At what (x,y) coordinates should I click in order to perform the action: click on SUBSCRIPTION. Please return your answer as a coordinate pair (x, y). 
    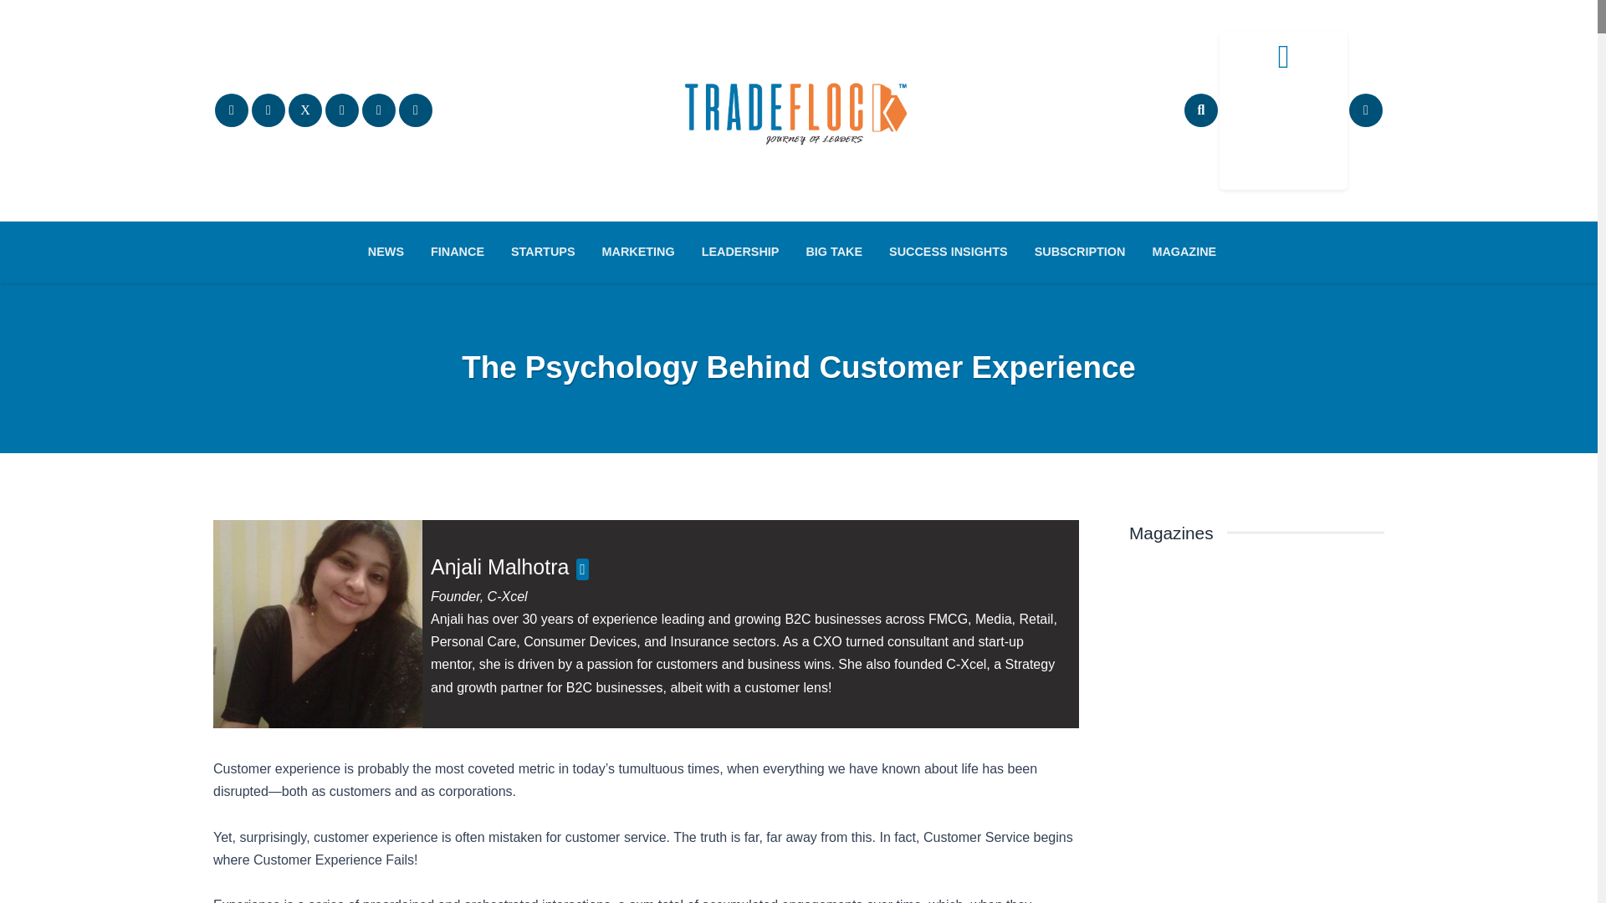
    Looking at the image, I should click on (1080, 251).